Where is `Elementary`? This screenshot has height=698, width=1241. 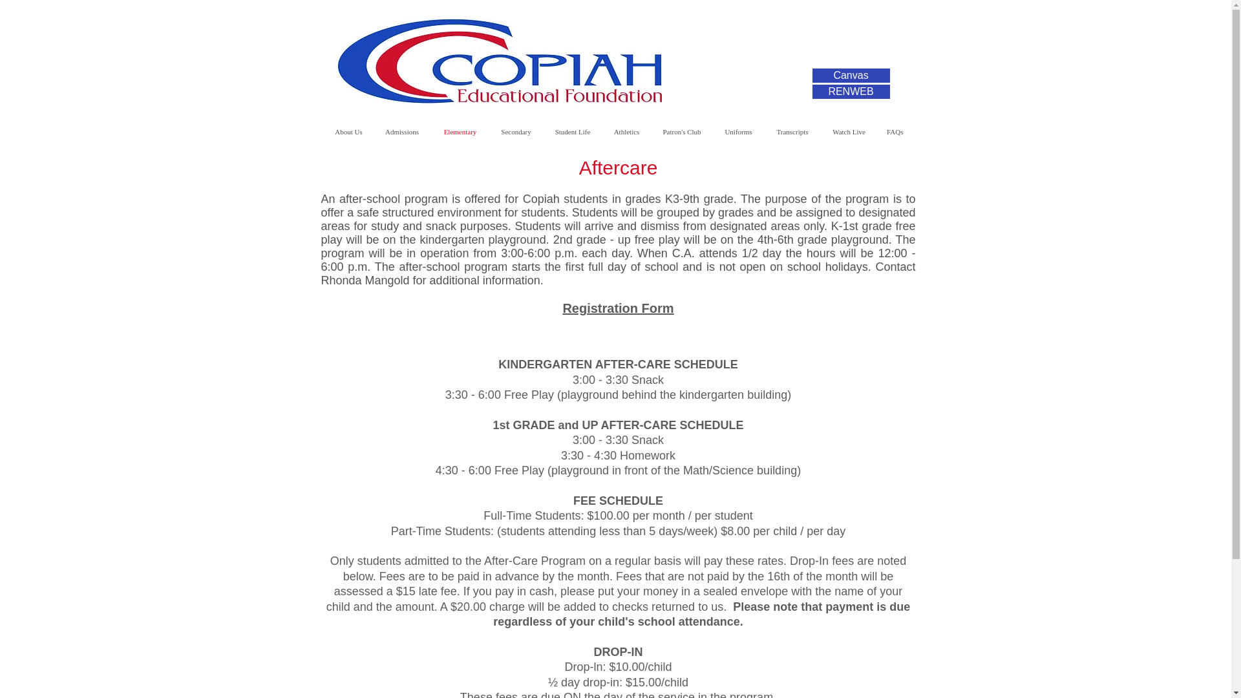
Elementary is located at coordinates (460, 131).